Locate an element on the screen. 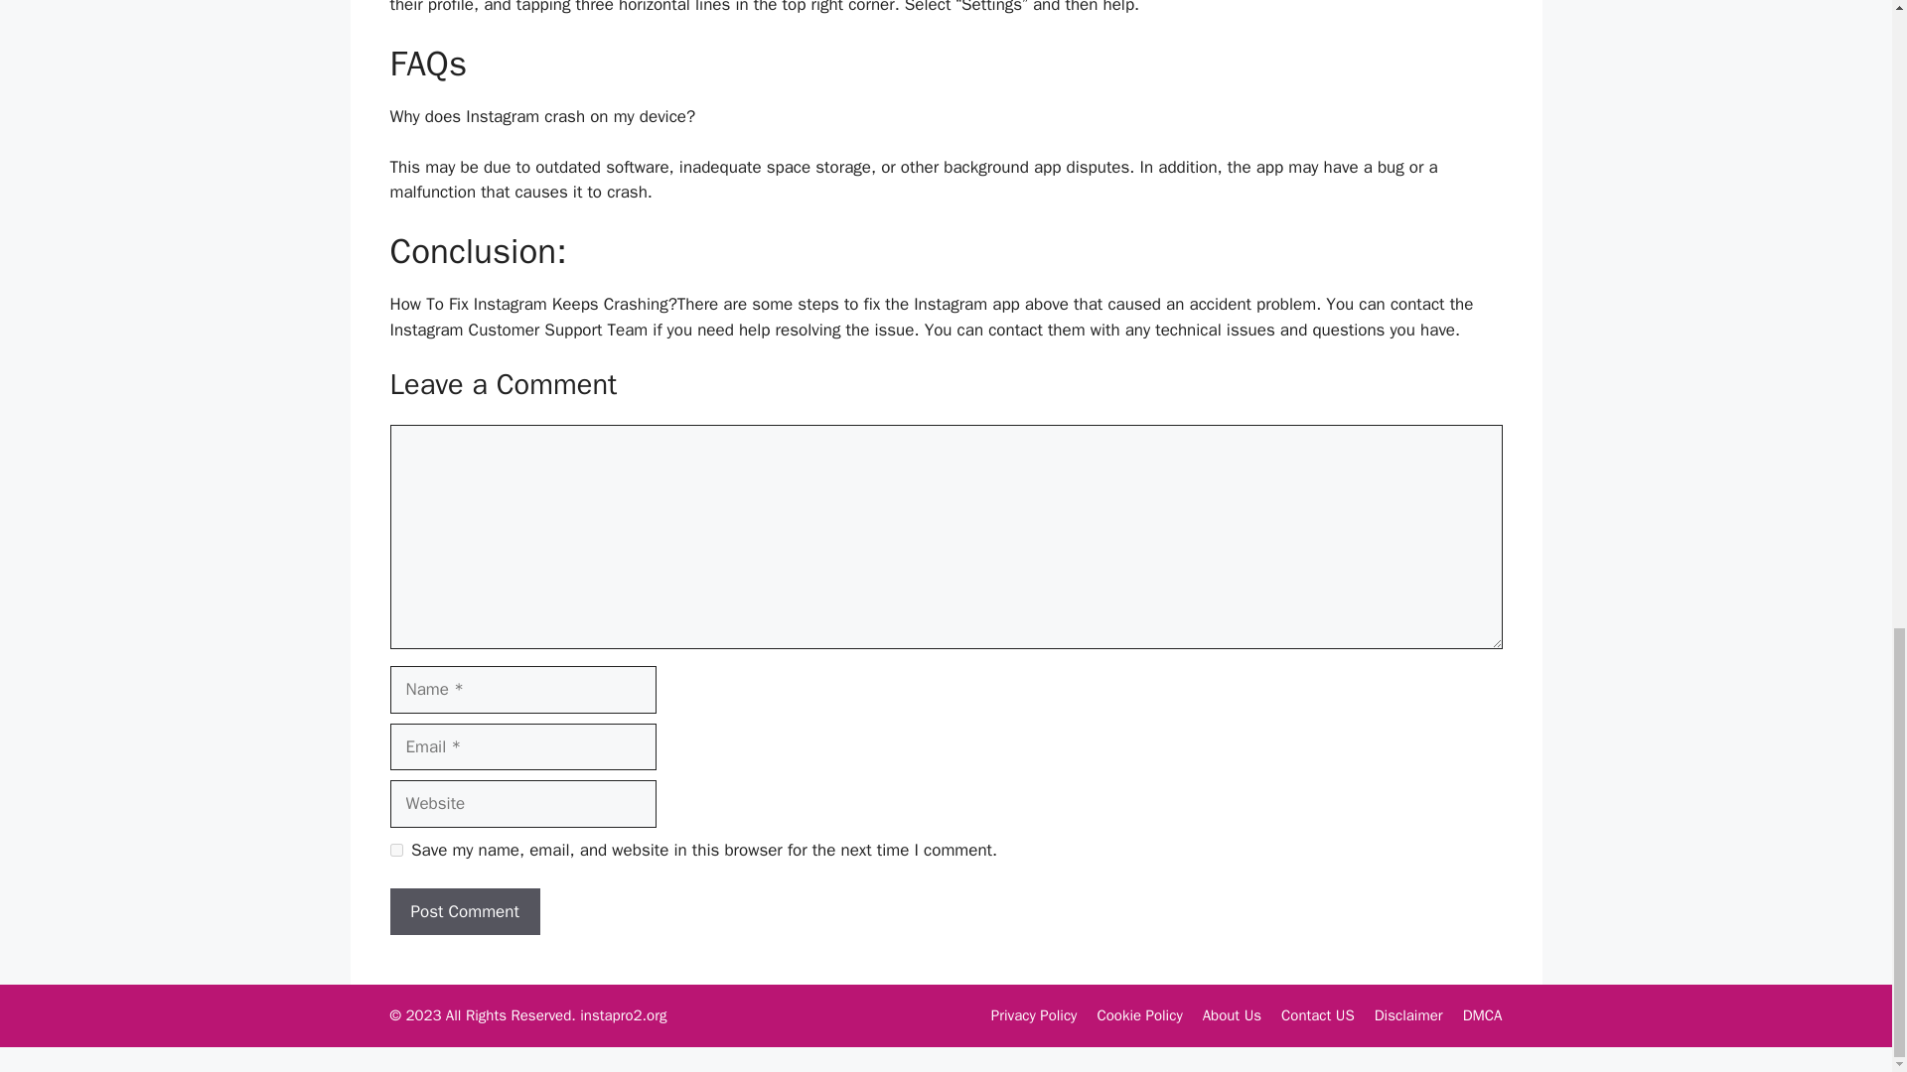 The width and height of the screenshot is (1907, 1072). Privacy Policy is located at coordinates (1034, 1015).